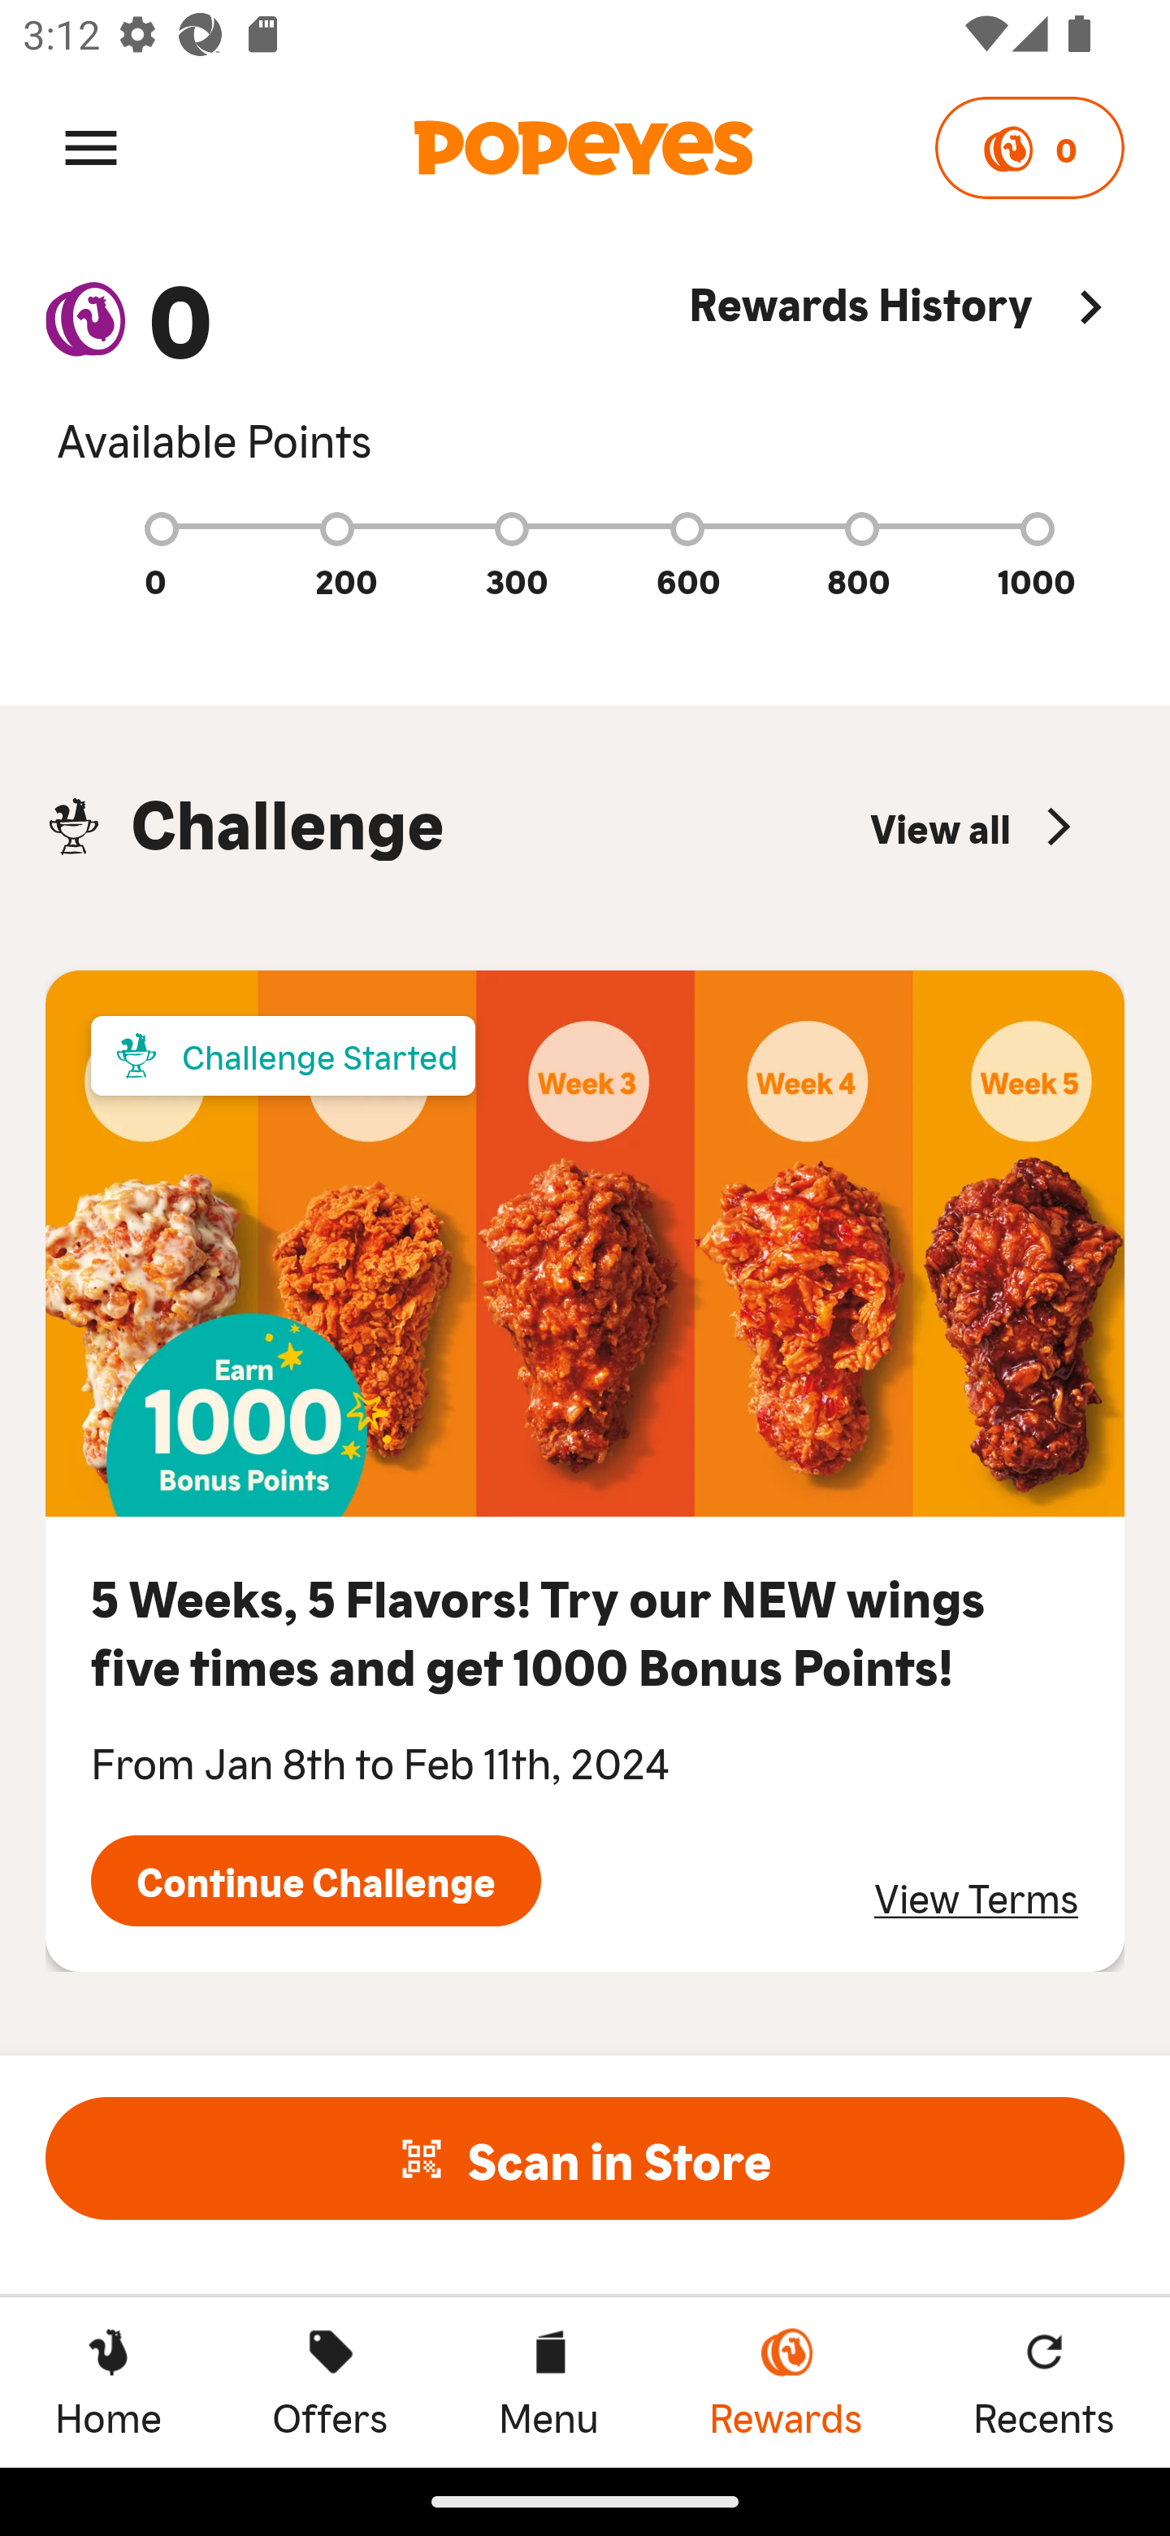  I want to click on Recents Recents Recents, so click(1044, 2382).